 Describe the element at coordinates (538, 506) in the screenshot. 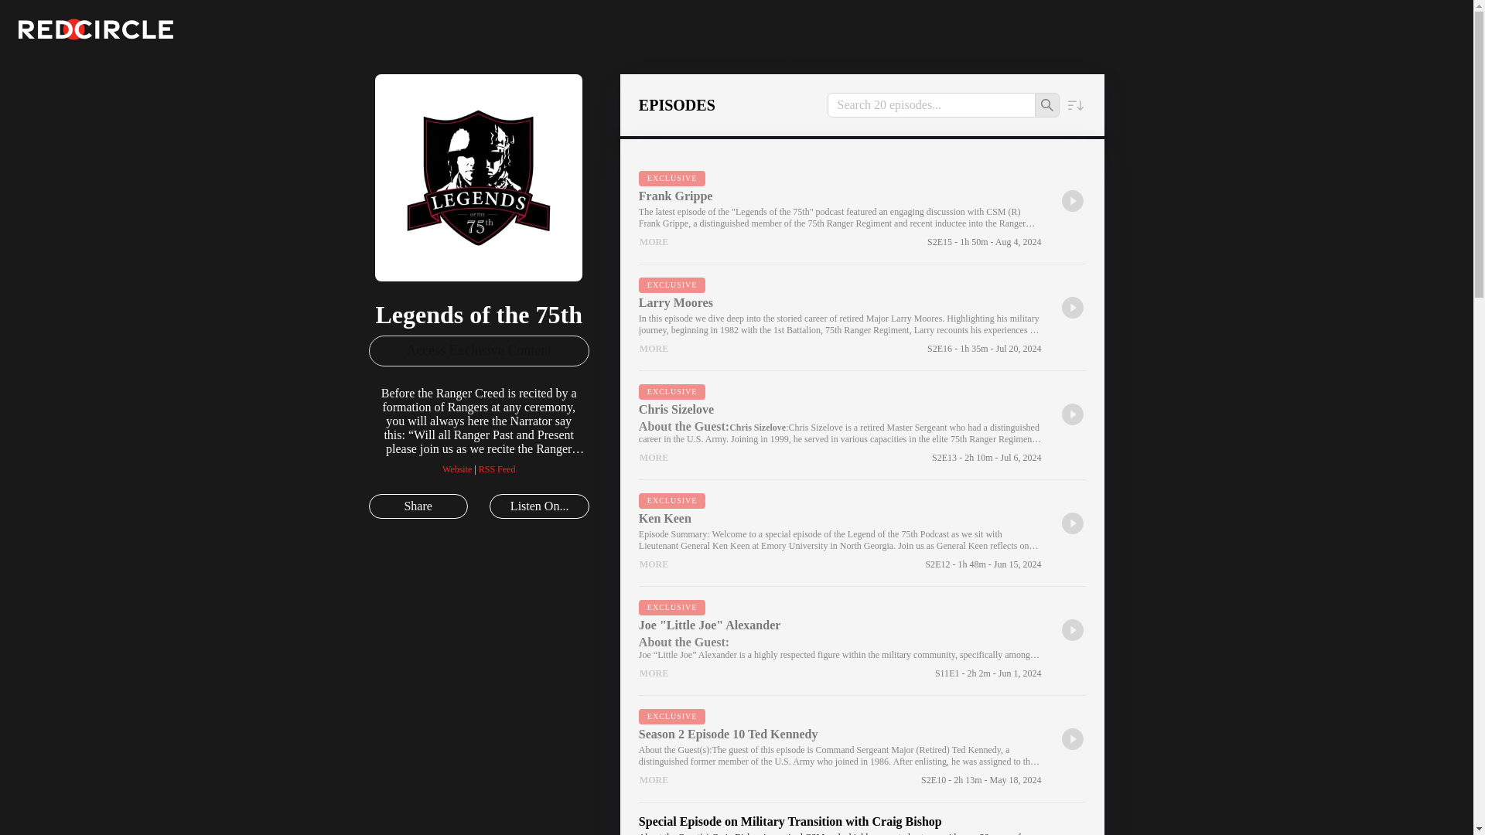

I see `Listen On...` at that location.